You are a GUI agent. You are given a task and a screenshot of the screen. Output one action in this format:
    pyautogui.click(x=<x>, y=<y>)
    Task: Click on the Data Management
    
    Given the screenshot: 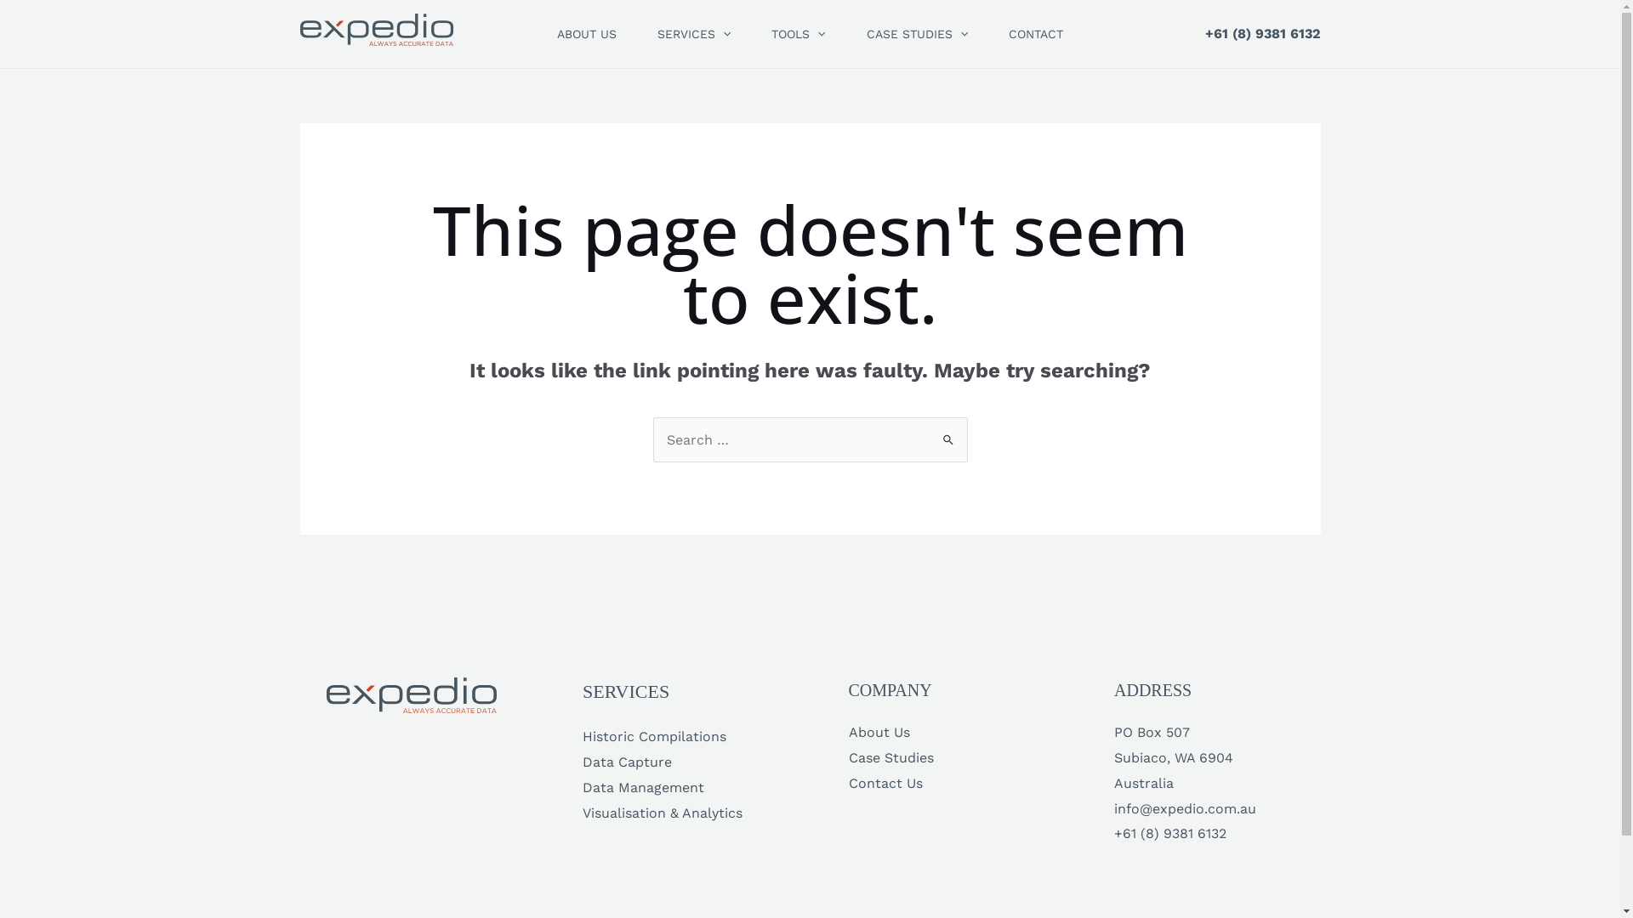 What is the action you would take?
    pyautogui.click(x=643, y=787)
    